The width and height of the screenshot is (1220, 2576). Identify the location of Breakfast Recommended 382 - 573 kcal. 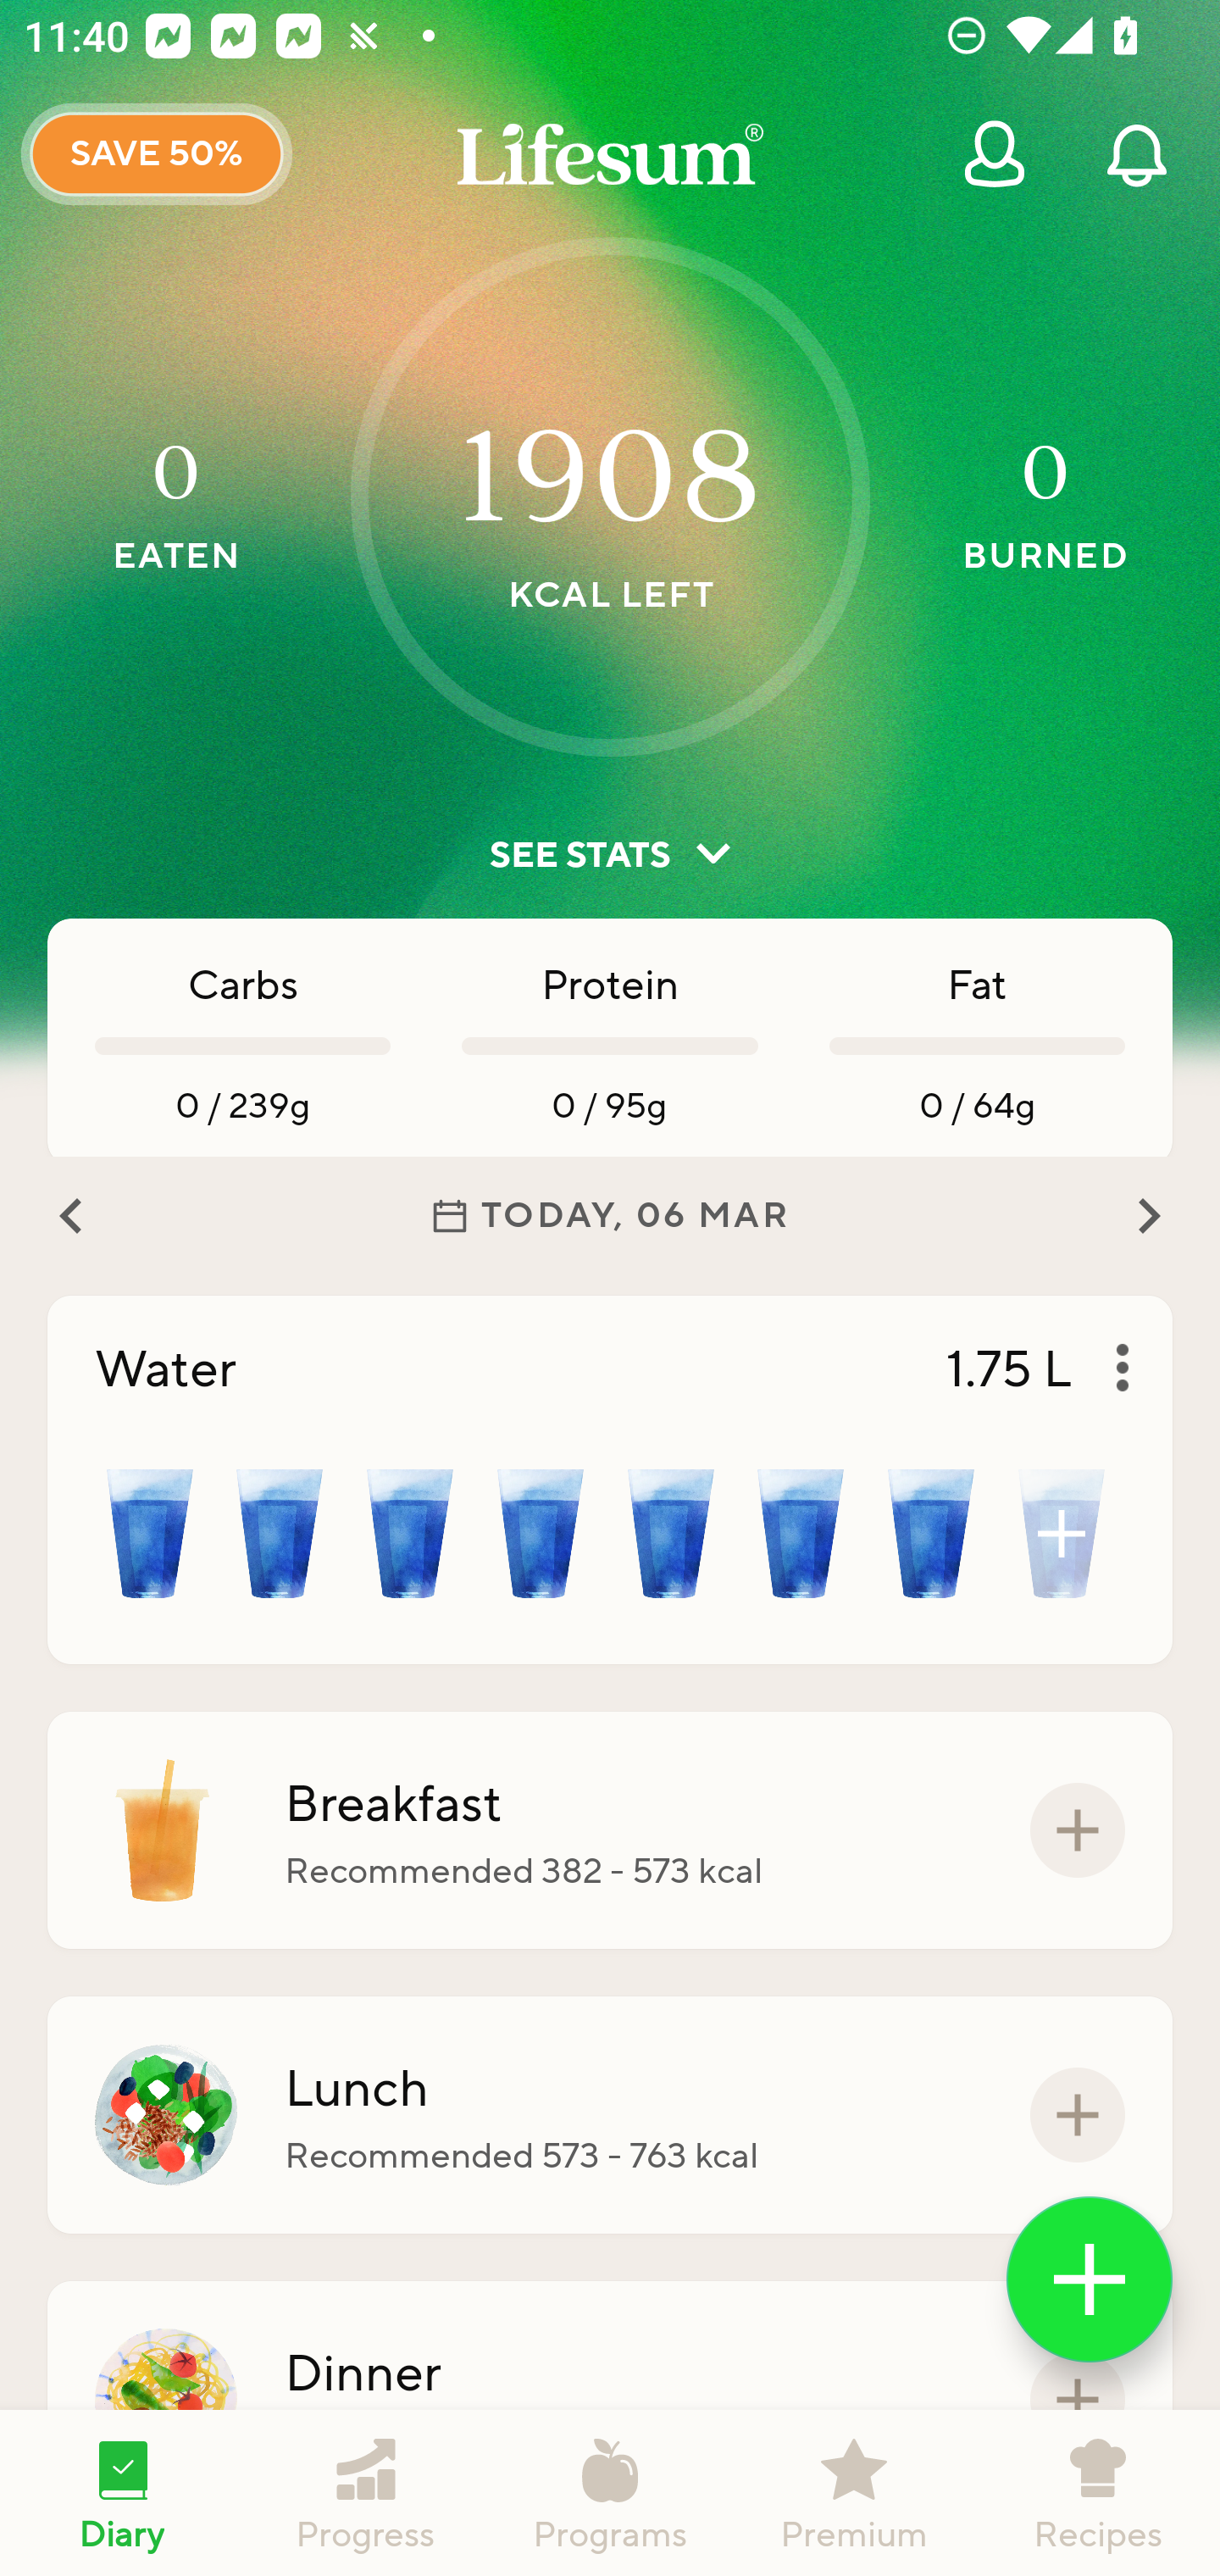
(610, 1830).